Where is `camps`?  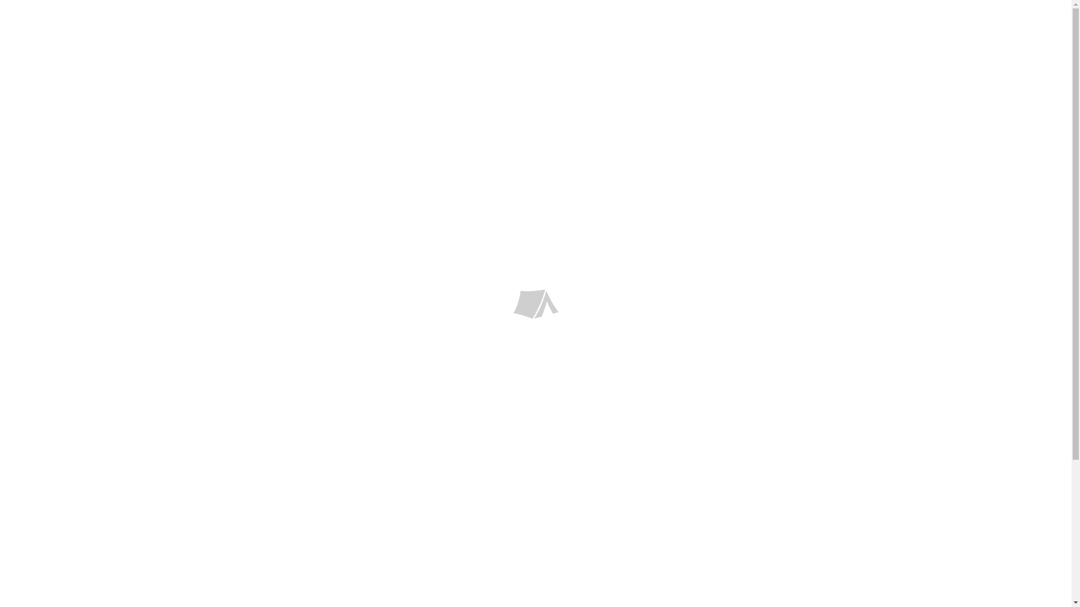
camps is located at coordinates (690, 46).